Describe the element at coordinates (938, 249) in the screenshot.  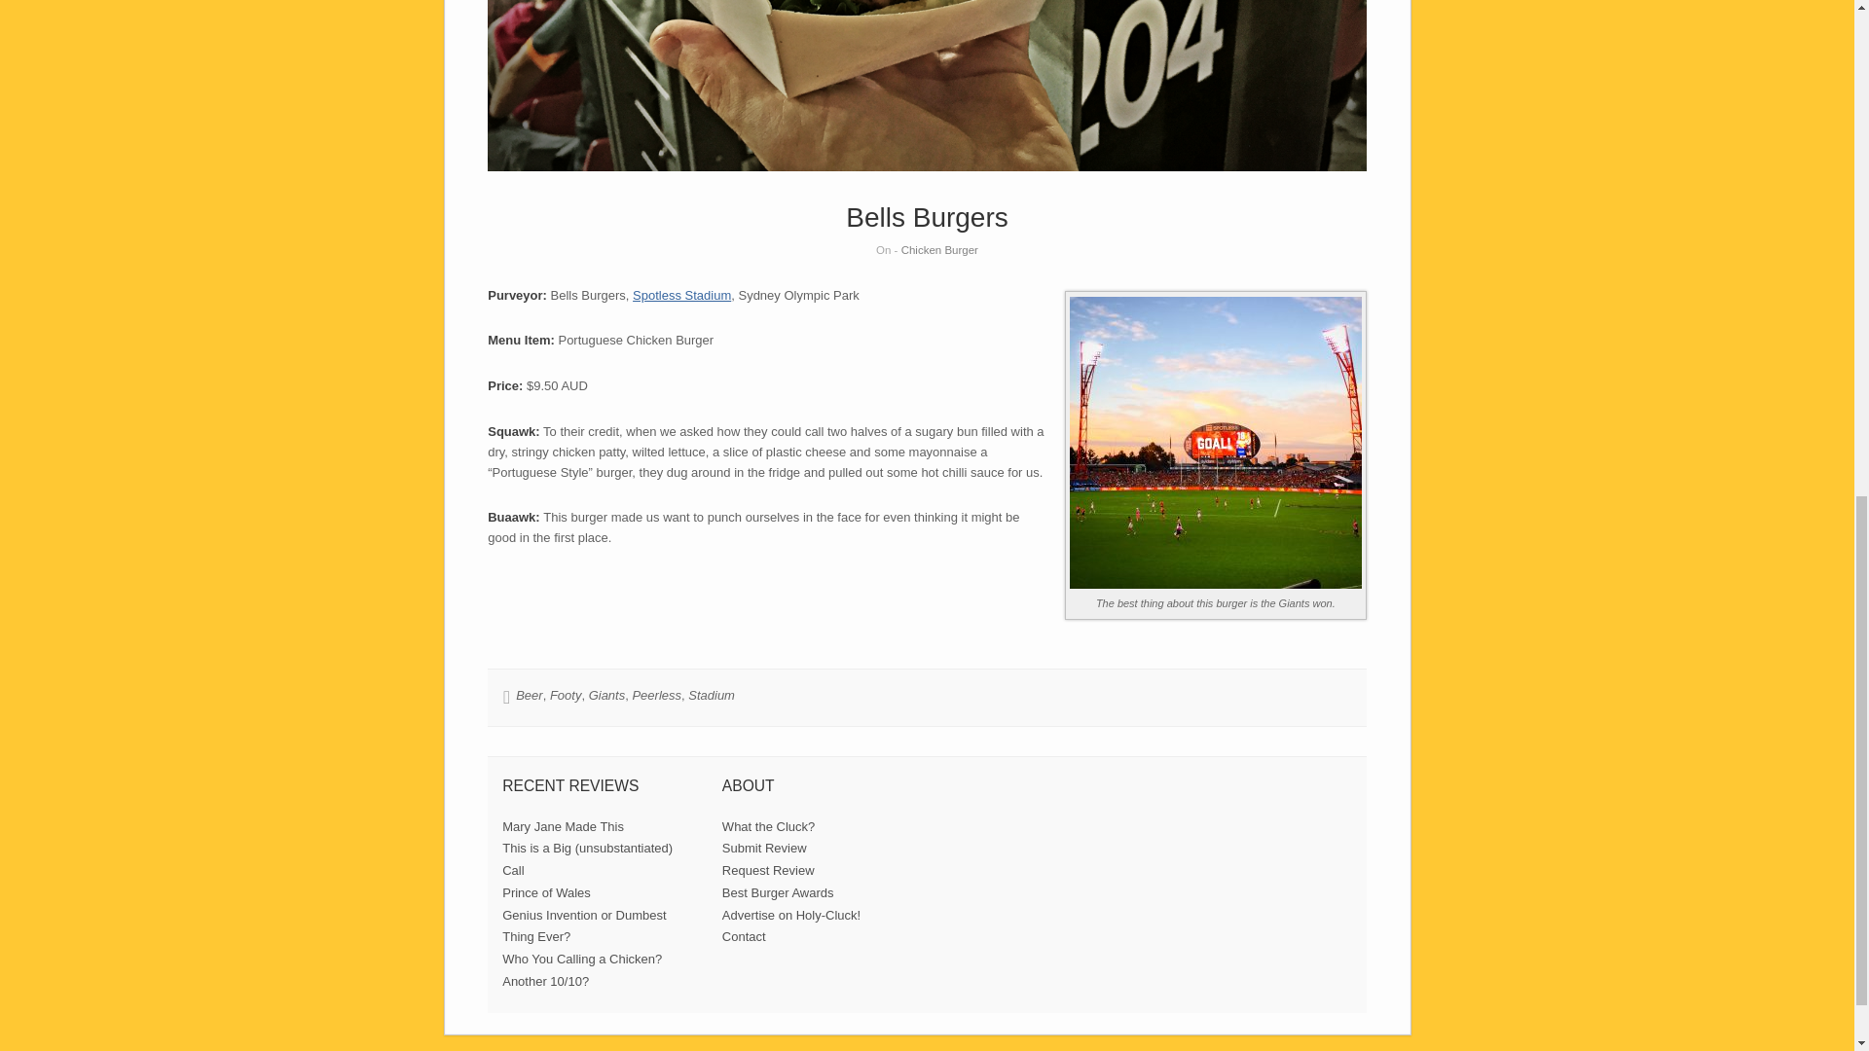
I see `Chicken Burger` at that location.